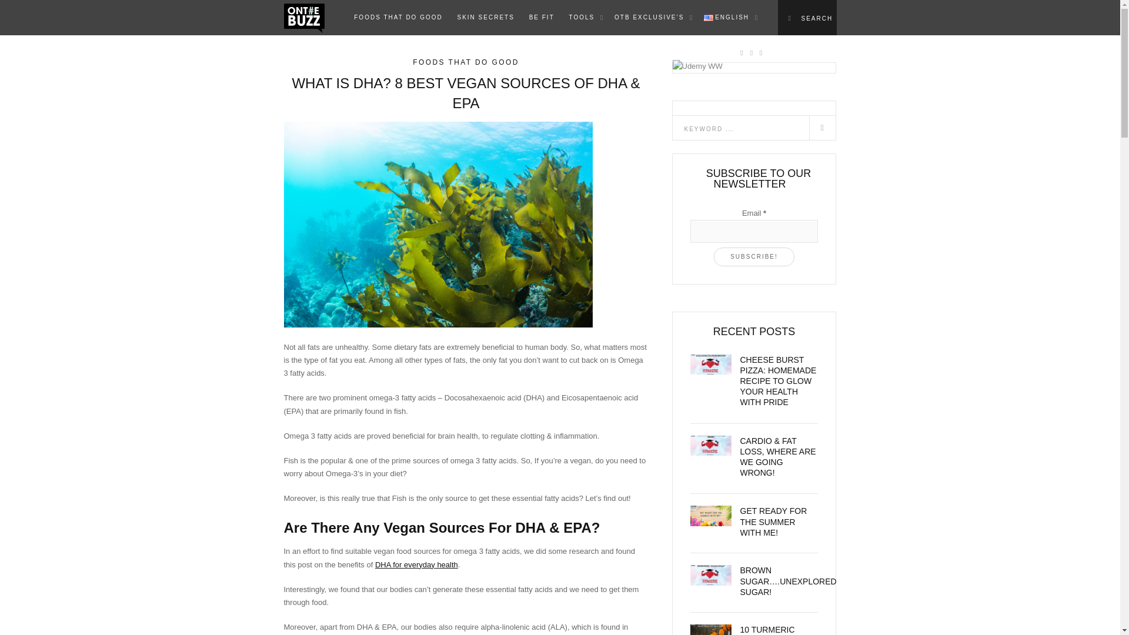 This screenshot has width=1129, height=635. What do you see at coordinates (754, 256) in the screenshot?
I see `Subscribe!` at bounding box center [754, 256].